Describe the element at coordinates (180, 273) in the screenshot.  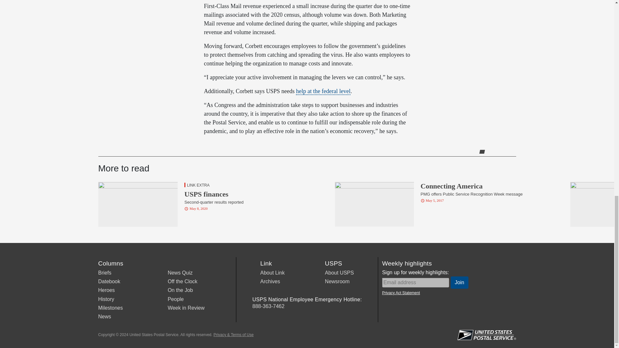
I see `News Quiz` at that location.